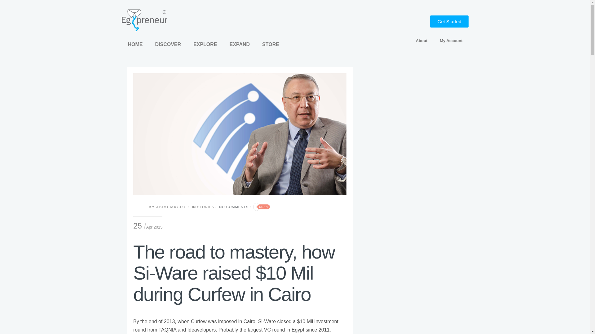 Image resolution: width=595 pixels, height=334 pixels. Describe the element at coordinates (205, 45) in the screenshot. I see `EXPLORE` at that location.